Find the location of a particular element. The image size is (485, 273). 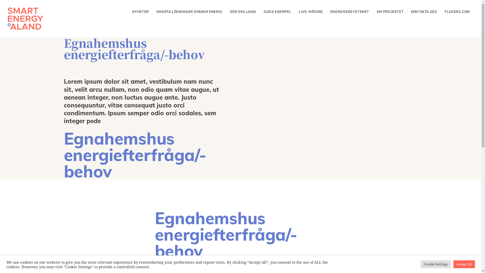

KONTAKTA OSS is located at coordinates (424, 12).